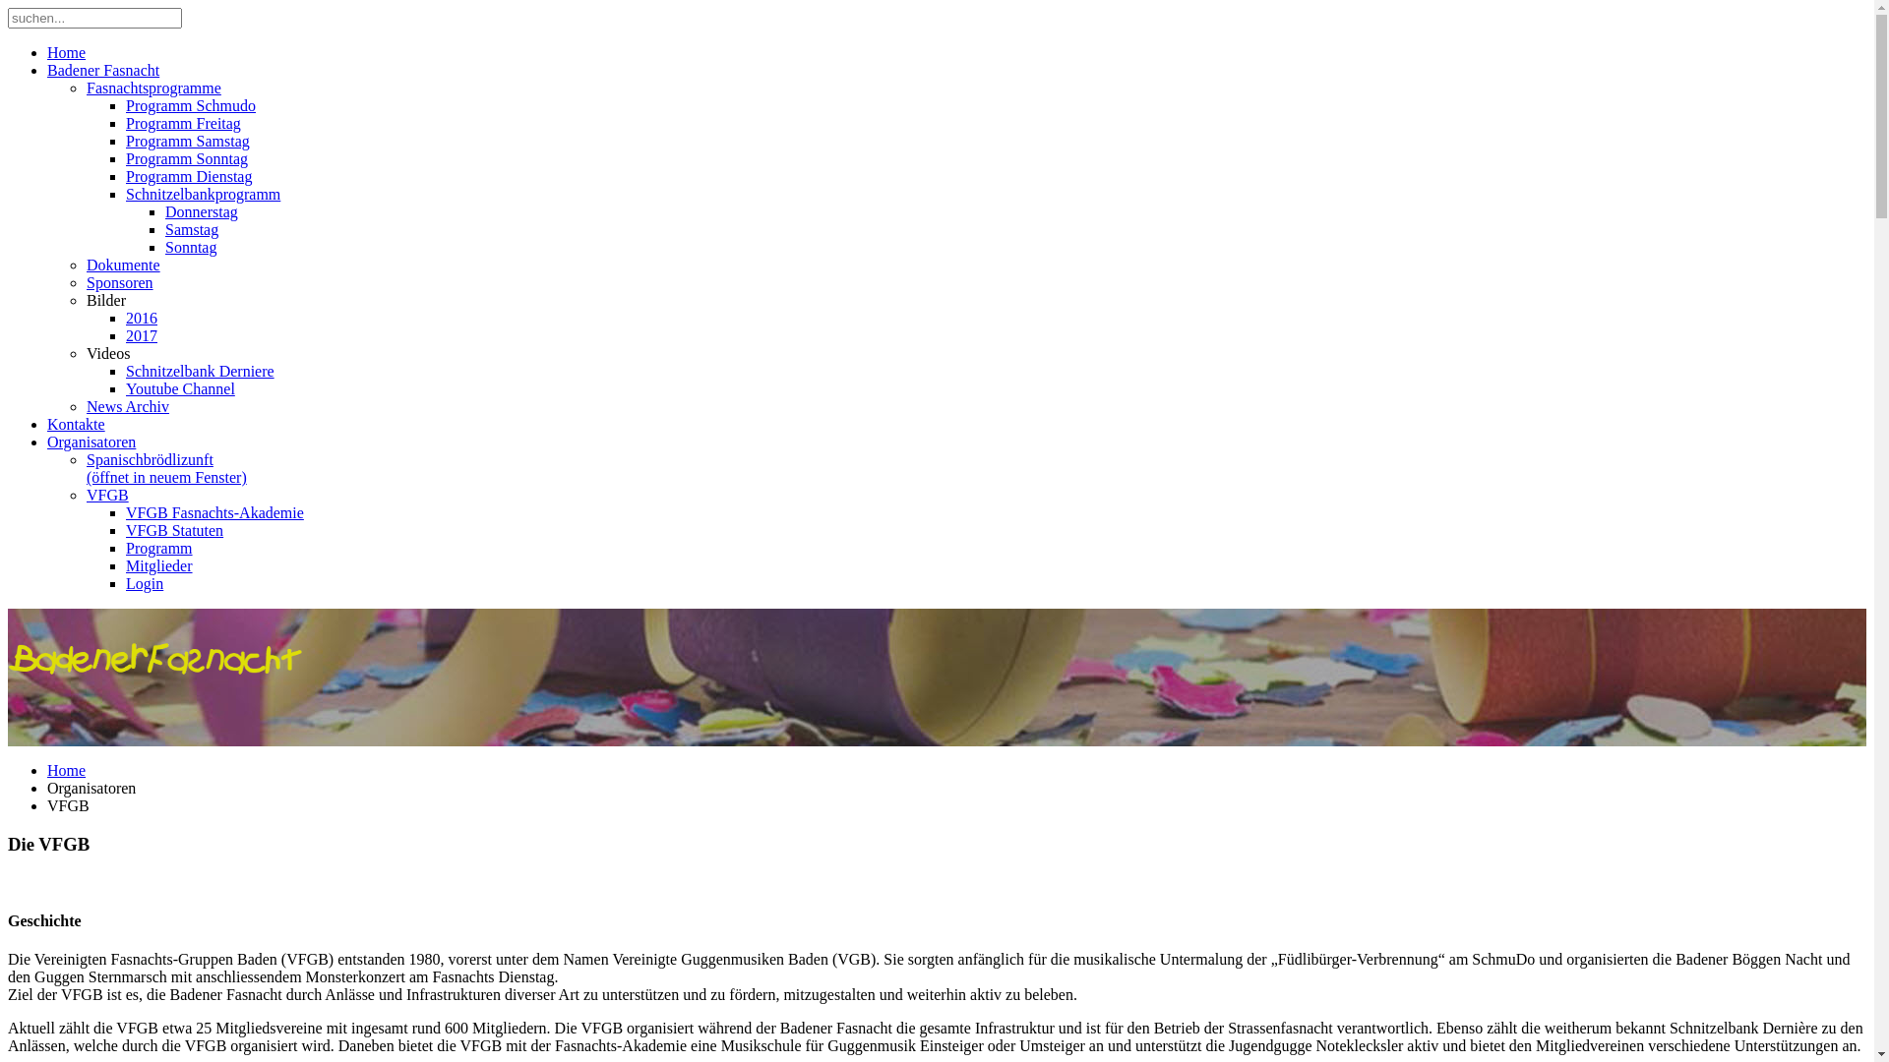 Image resolution: width=1889 pixels, height=1062 pixels. I want to click on Organisatoren, so click(91, 442).